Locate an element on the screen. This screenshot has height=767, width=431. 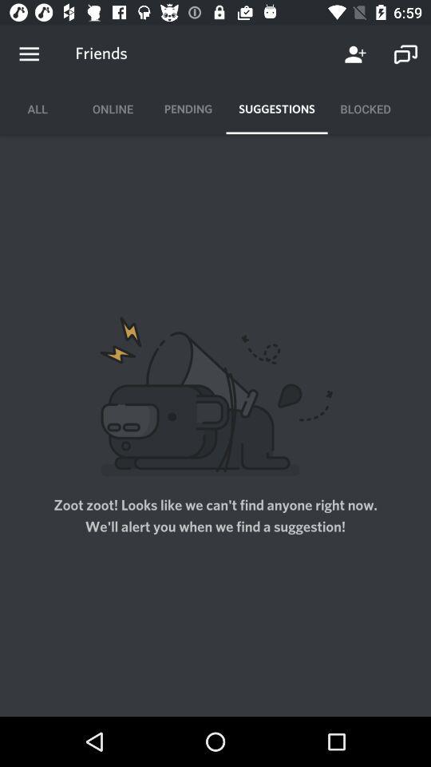
launch the item next to the friends item is located at coordinates (354, 54).